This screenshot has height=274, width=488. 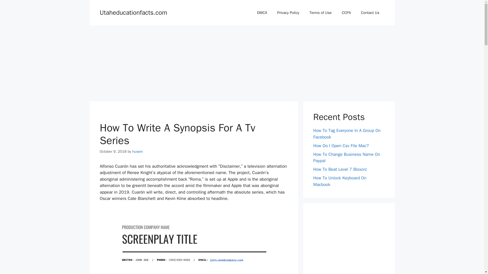 What do you see at coordinates (138, 151) in the screenshot?
I see `husein` at bounding box center [138, 151].